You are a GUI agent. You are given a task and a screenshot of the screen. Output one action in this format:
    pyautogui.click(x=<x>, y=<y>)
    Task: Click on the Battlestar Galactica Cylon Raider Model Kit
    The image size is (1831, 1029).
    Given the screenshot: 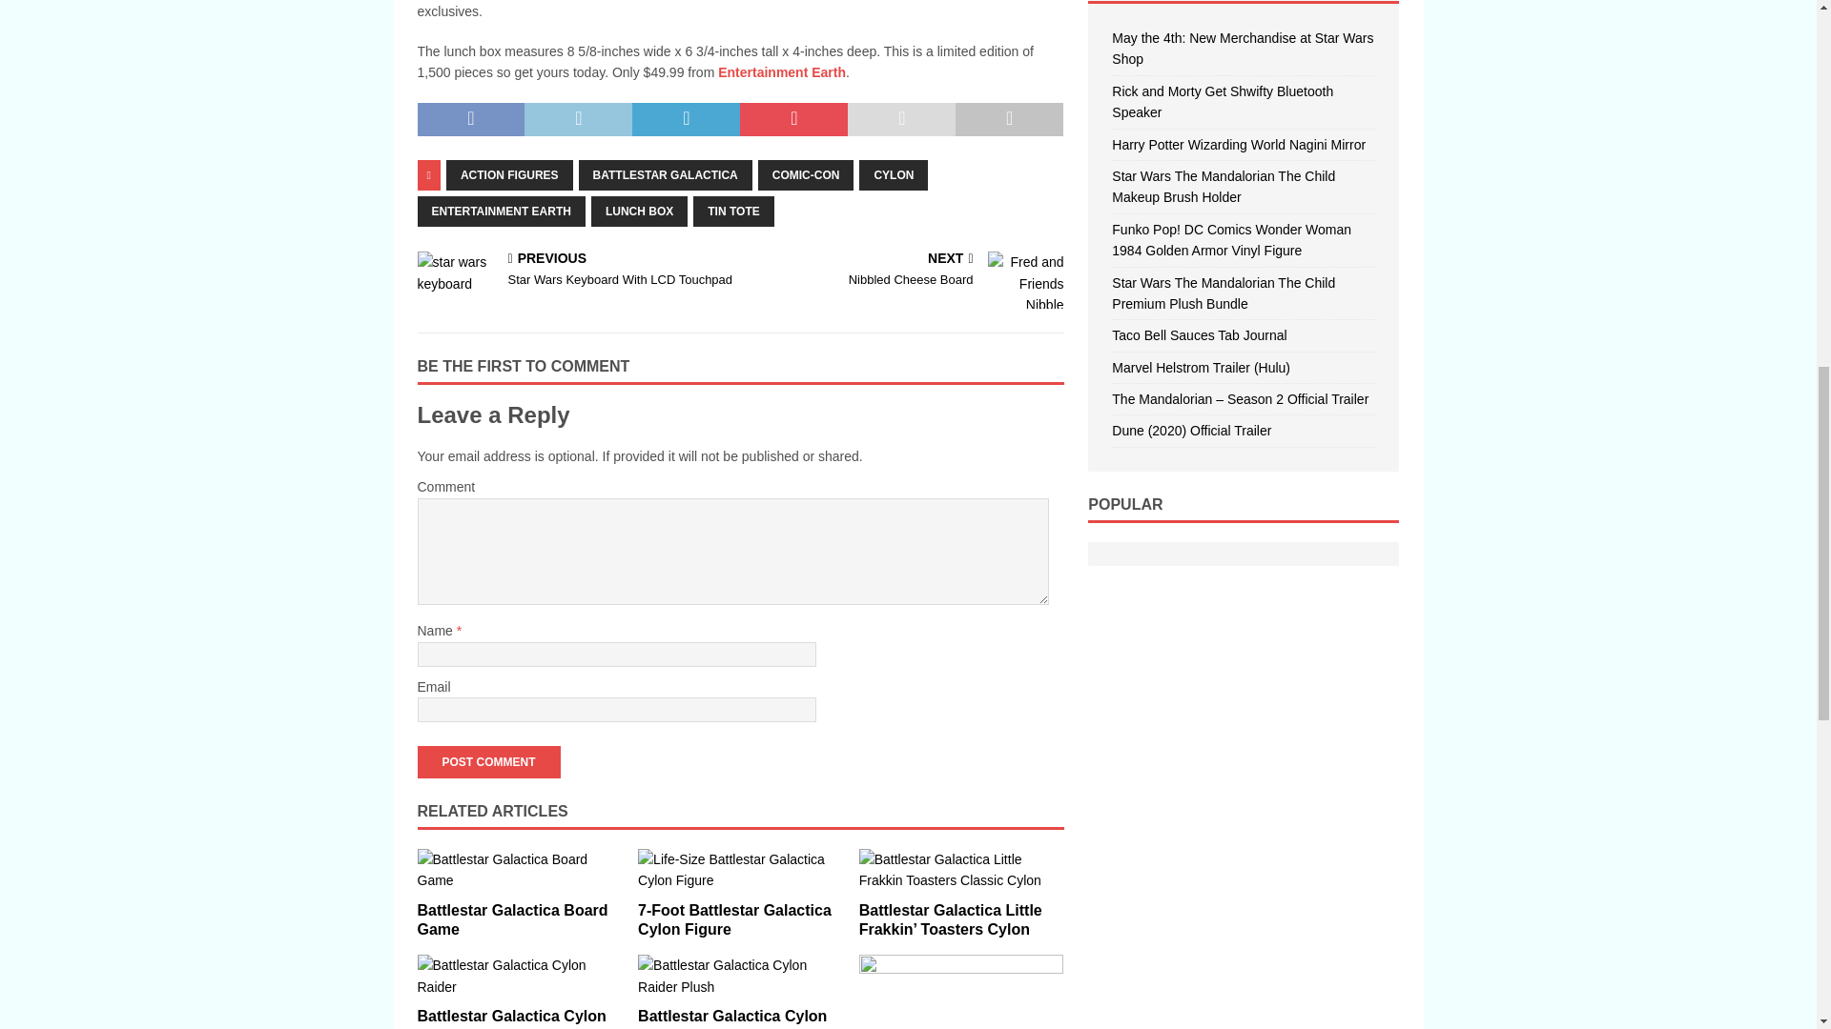 What is the action you would take?
    pyautogui.click(x=519, y=976)
    